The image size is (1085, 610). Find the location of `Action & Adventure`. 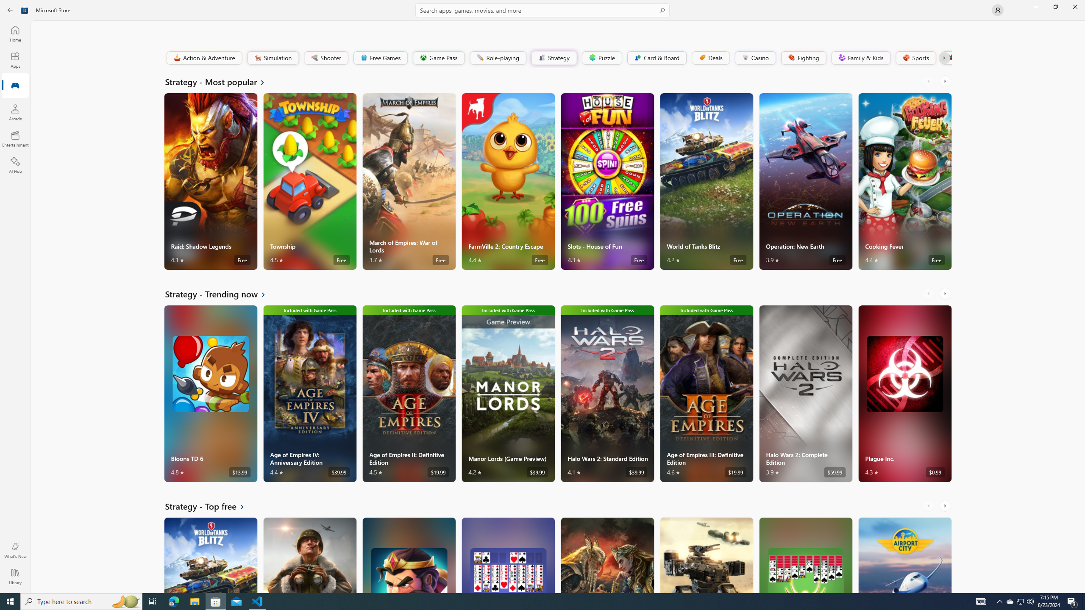

Action & Adventure is located at coordinates (203, 58).